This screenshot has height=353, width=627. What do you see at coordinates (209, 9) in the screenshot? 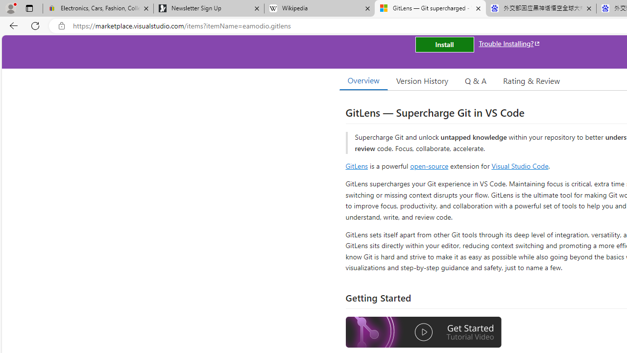
I see `Newsletter Sign Up` at bounding box center [209, 9].